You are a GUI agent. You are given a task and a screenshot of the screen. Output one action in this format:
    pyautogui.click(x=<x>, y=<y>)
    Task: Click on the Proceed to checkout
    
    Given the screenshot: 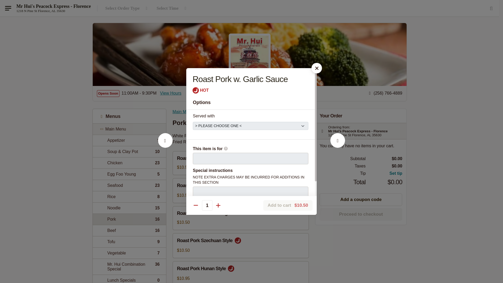 What is the action you would take?
    pyautogui.click(x=360, y=214)
    